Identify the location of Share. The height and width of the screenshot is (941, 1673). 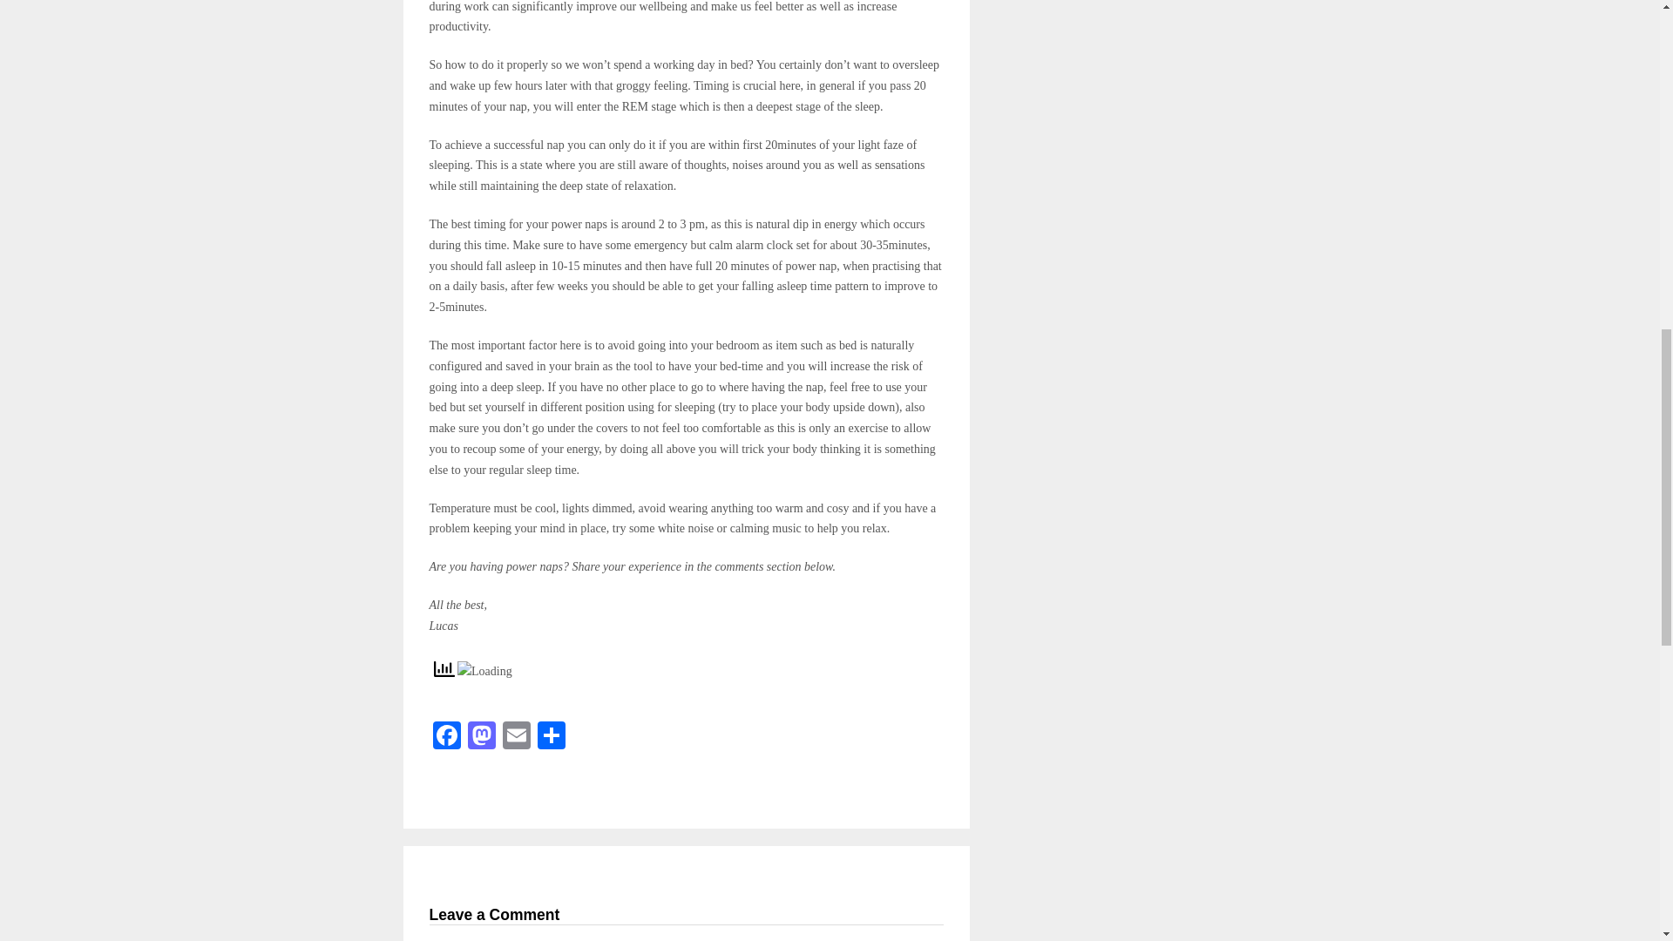
(551, 737).